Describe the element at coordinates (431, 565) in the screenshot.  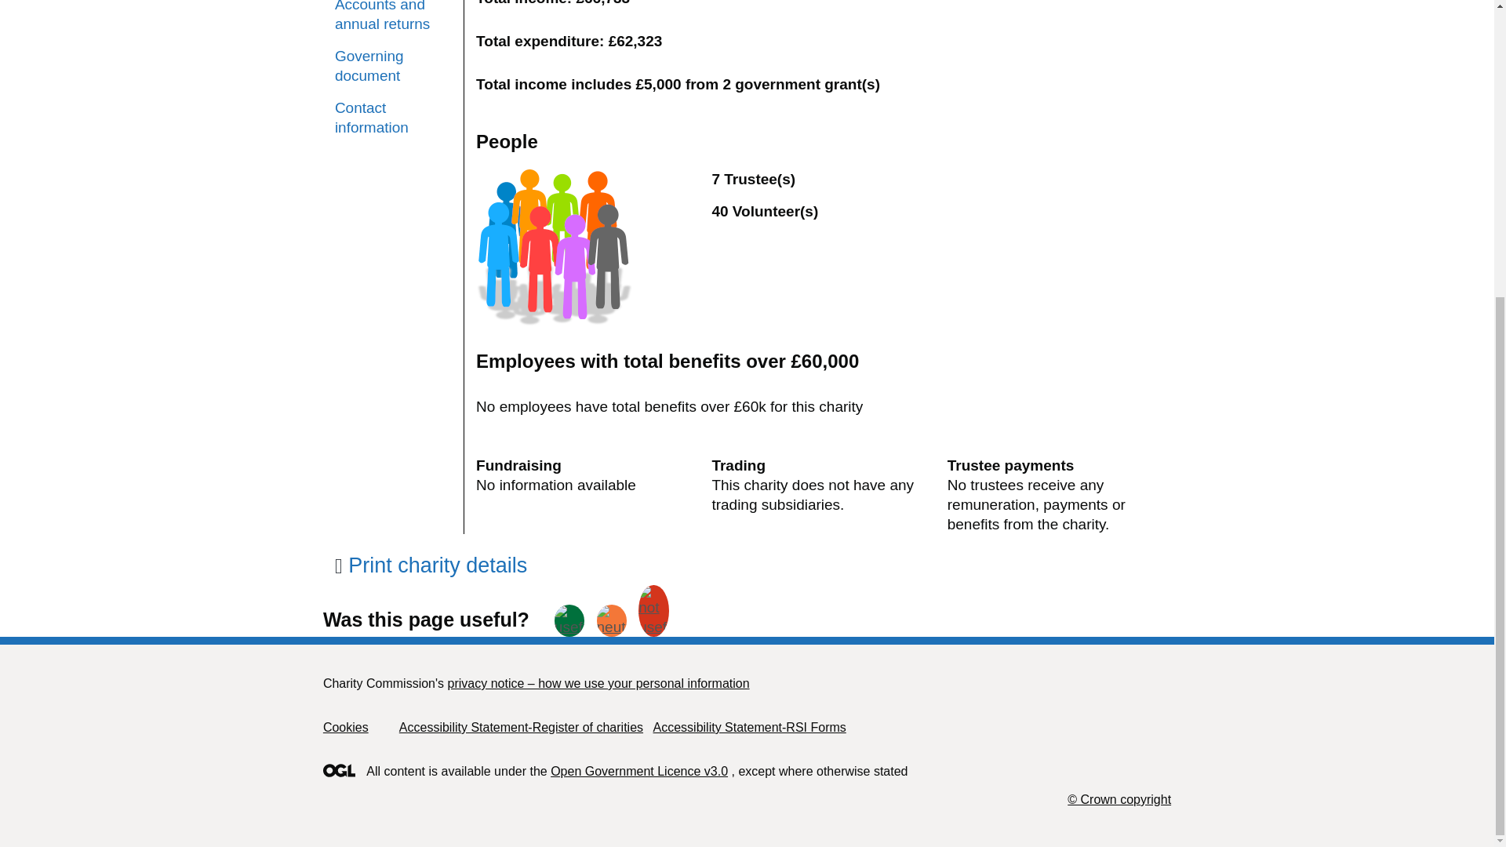
I see `Print charity details` at that location.